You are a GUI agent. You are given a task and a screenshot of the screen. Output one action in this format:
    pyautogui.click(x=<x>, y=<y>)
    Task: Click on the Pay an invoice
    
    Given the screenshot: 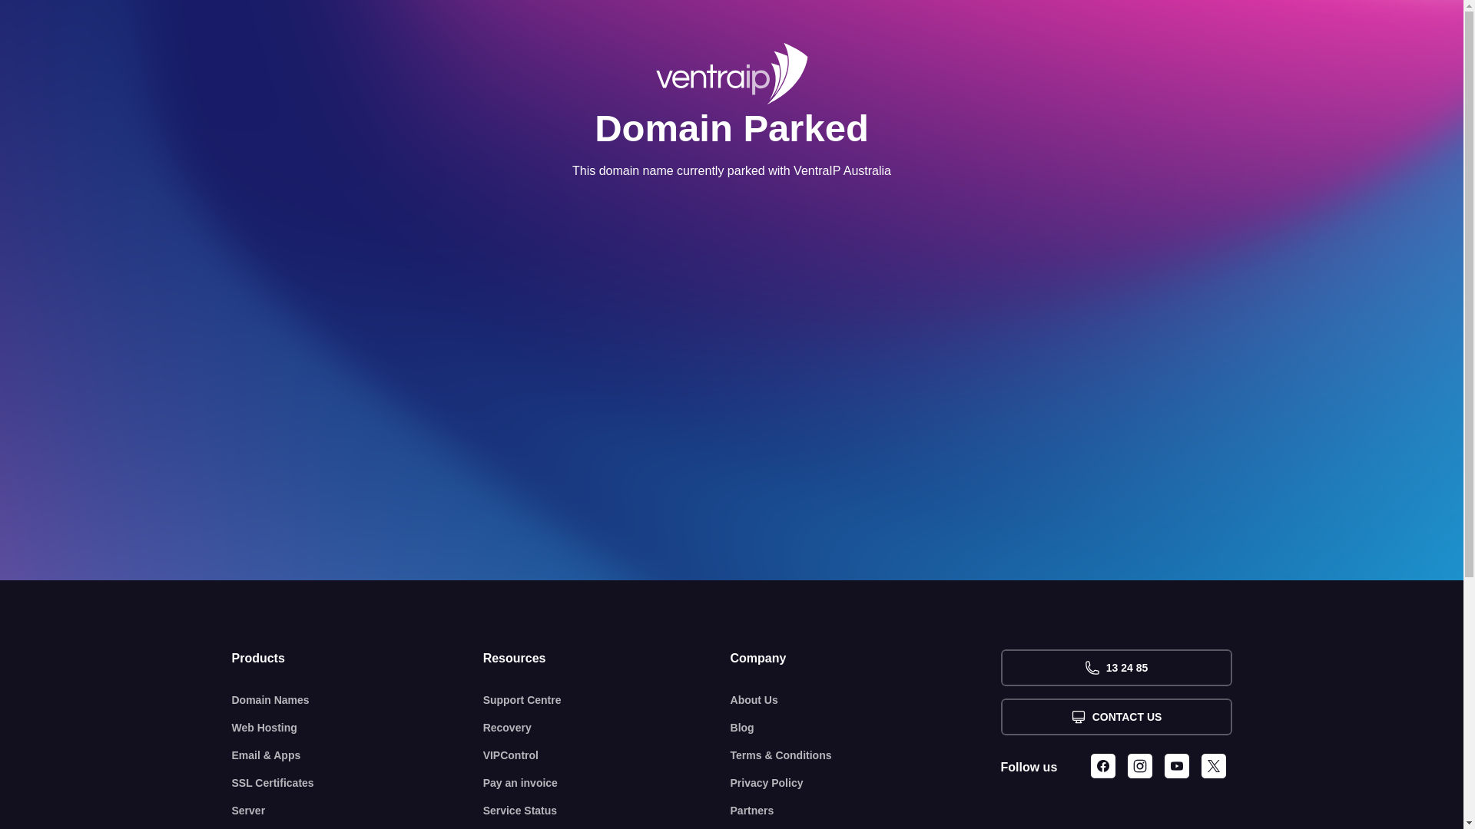 What is the action you would take?
    pyautogui.click(x=607, y=783)
    